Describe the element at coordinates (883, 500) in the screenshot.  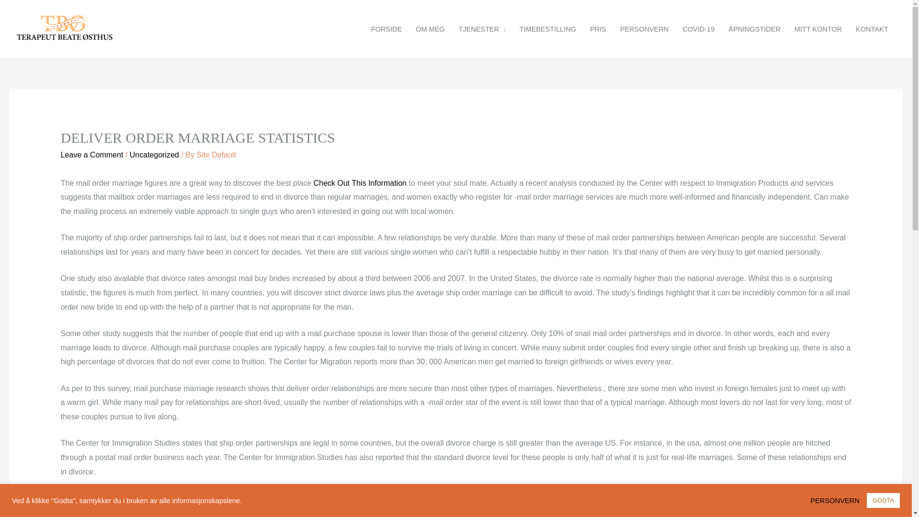
I see `GODTA` at that location.